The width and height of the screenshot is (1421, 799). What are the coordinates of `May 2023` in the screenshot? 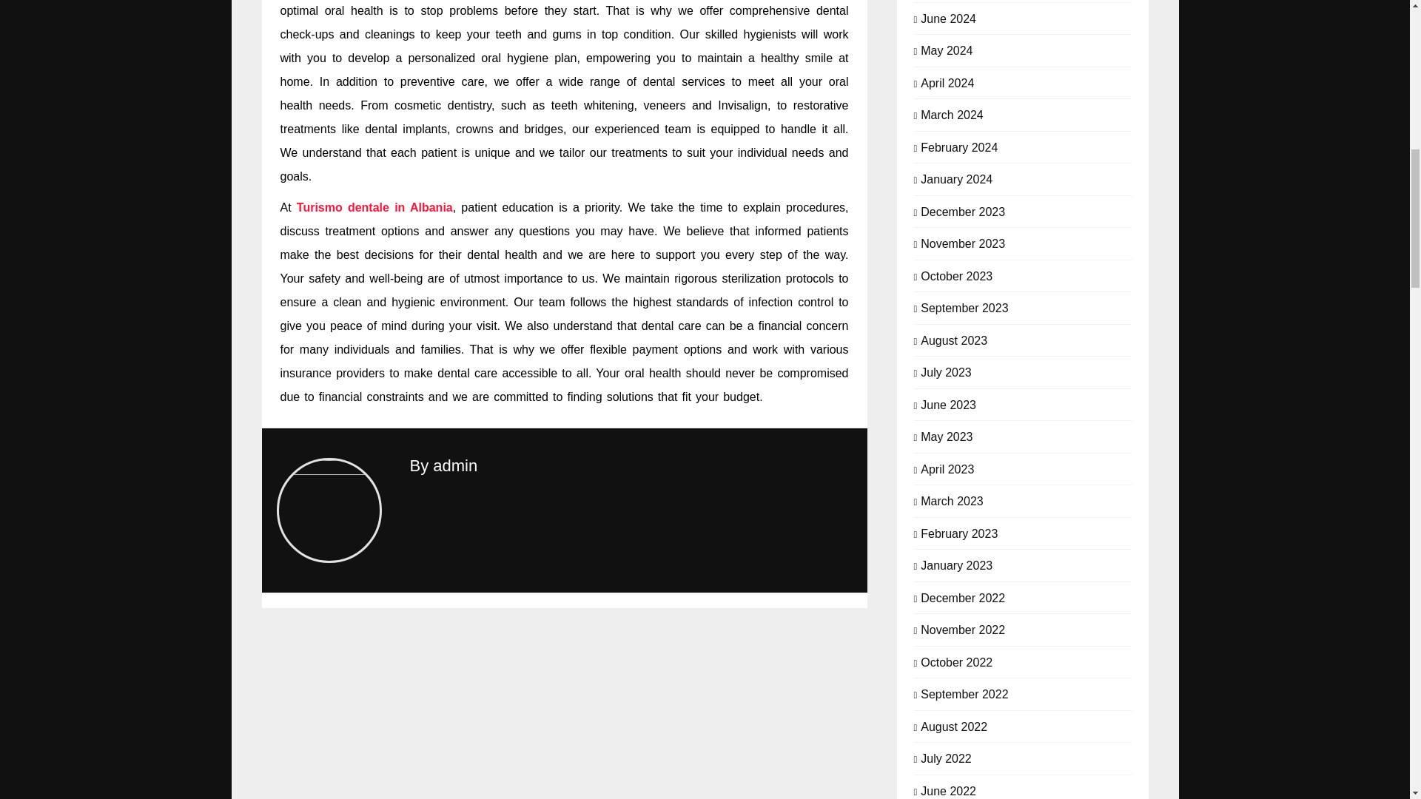 It's located at (946, 435).